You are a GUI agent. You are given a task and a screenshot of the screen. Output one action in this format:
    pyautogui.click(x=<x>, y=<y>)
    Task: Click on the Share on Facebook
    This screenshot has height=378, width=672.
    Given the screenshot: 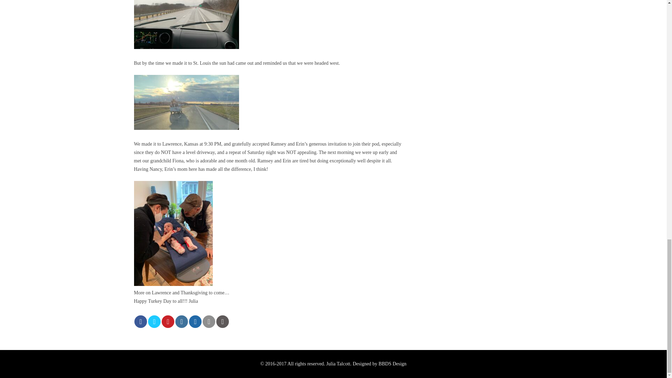 What is the action you would take?
    pyautogui.click(x=141, y=321)
    